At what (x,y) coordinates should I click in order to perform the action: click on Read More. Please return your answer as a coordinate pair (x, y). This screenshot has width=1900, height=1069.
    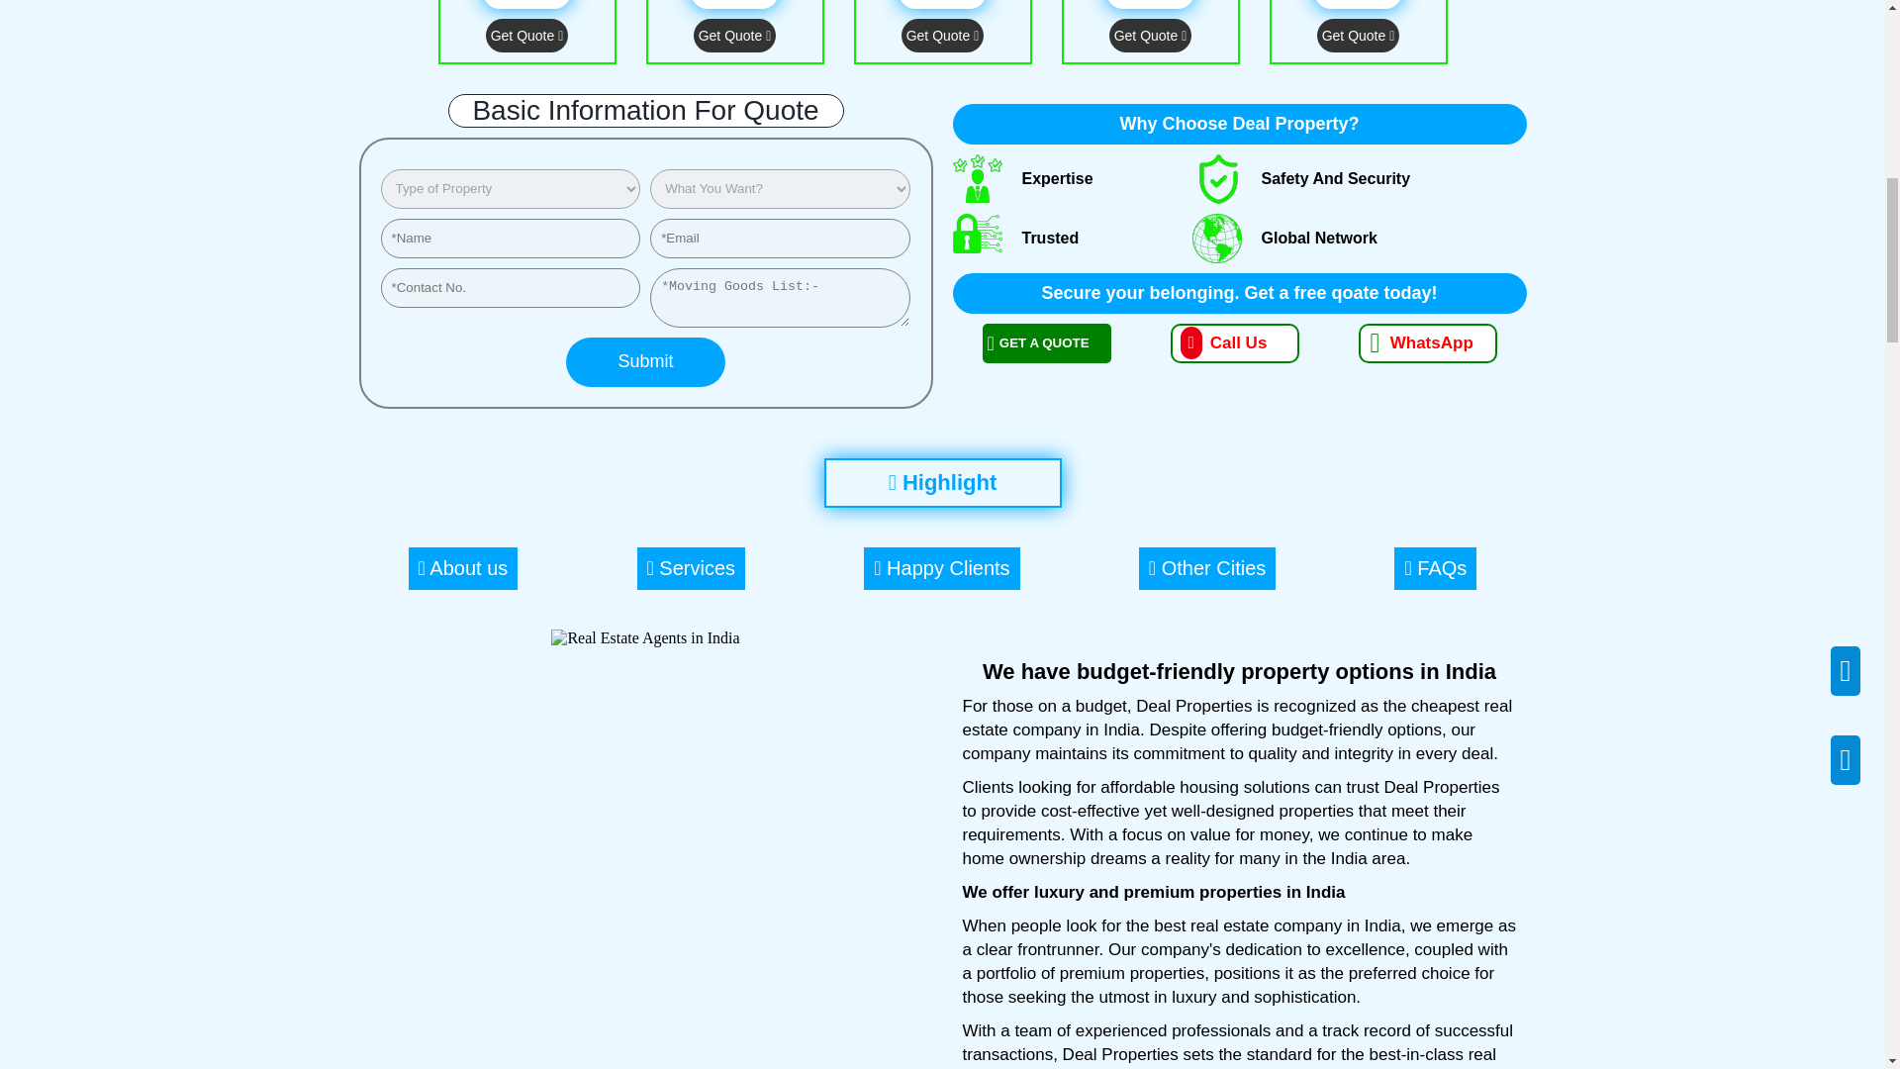
    Looking at the image, I should click on (734, 4).